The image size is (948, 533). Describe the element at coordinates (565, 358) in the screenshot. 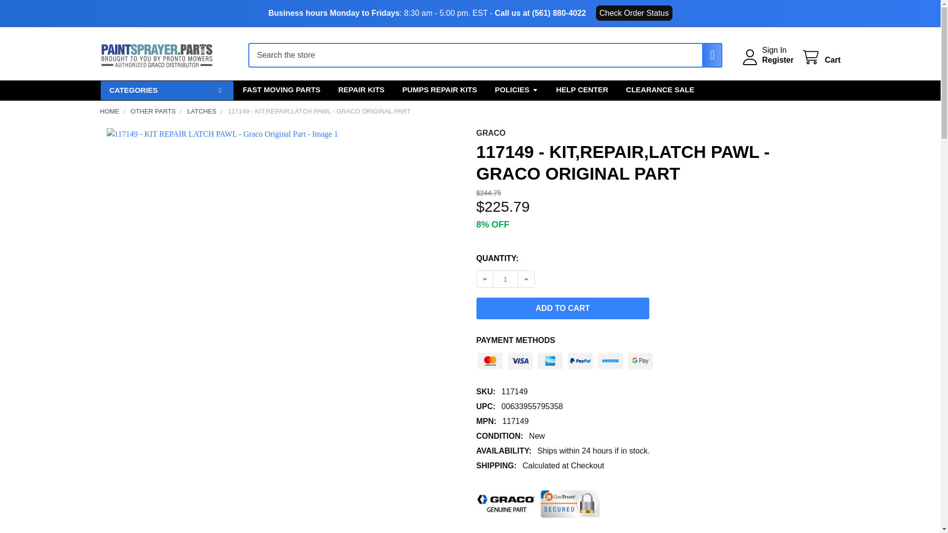

I see `Payment Methods` at that location.